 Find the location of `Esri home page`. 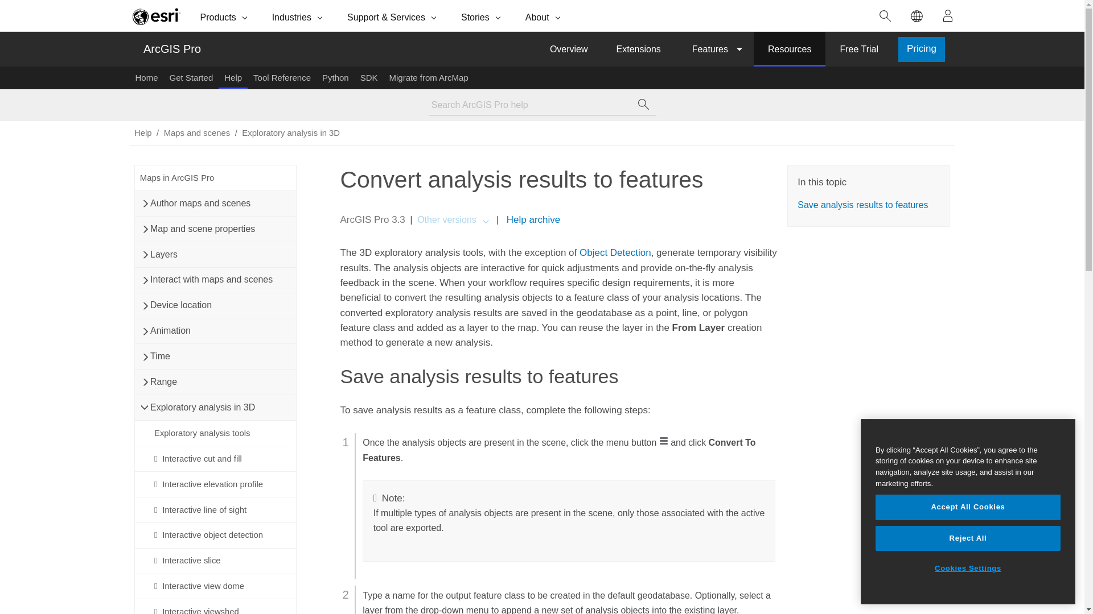

Esri home page is located at coordinates (156, 16).